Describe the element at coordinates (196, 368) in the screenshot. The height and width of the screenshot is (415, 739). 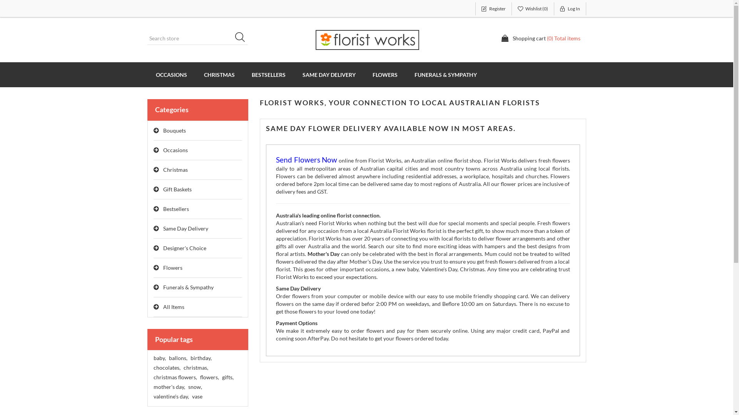
I see `christmas,` at that location.